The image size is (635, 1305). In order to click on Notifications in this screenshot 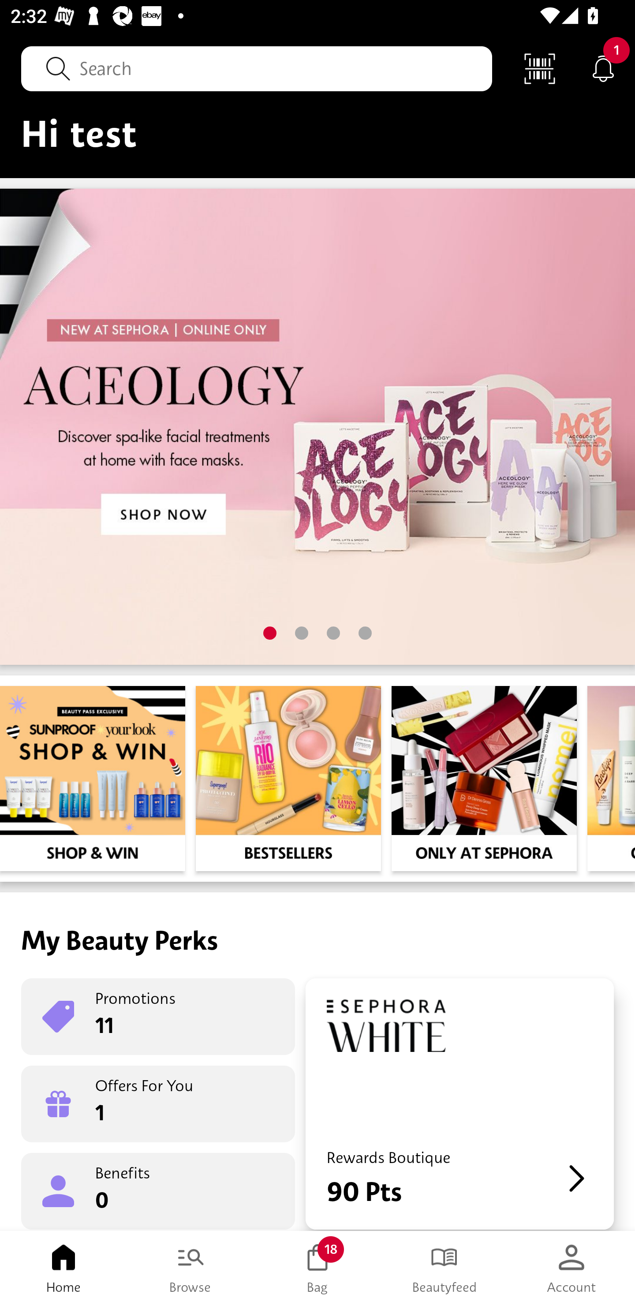, I will do `click(603, 68)`.